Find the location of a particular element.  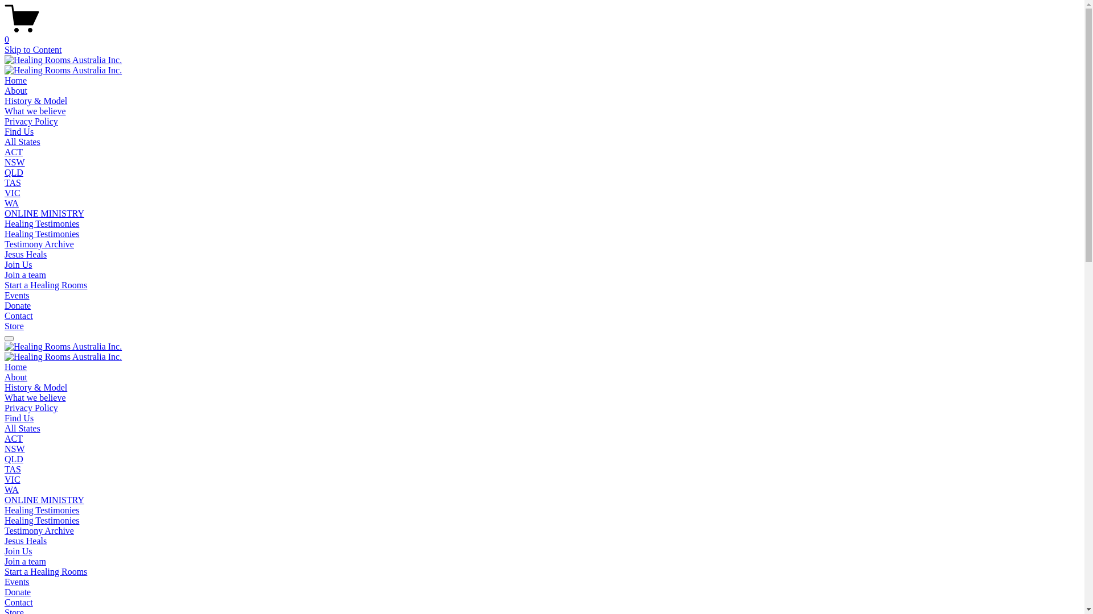

Donate is located at coordinates (18, 592).